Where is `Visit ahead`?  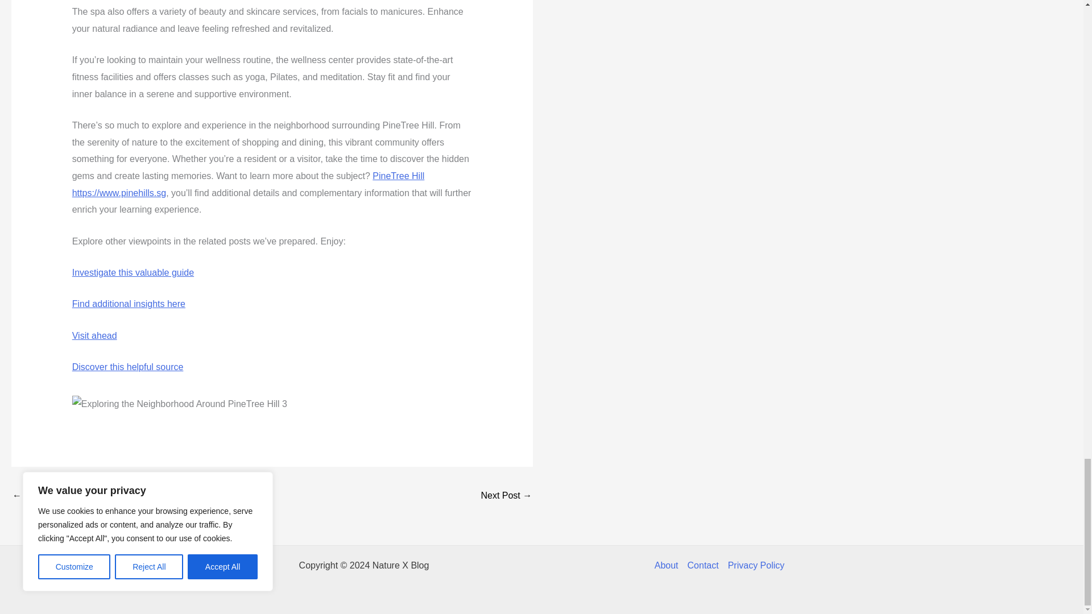 Visit ahead is located at coordinates (94, 335).